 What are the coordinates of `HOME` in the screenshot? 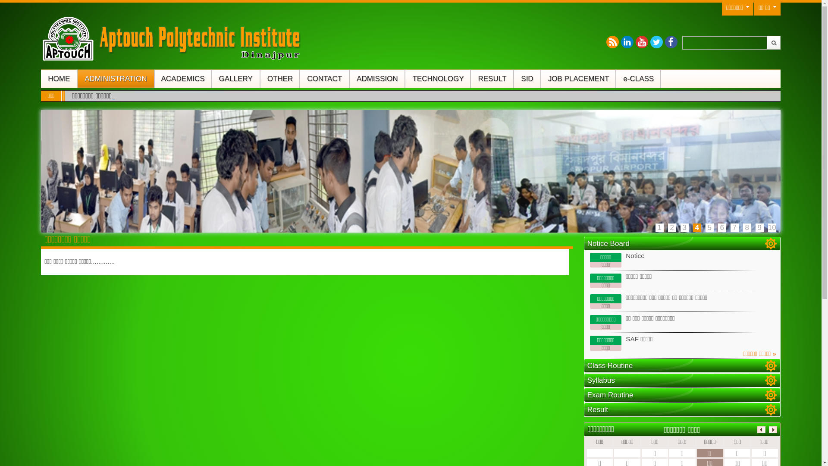 It's located at (59, 79).